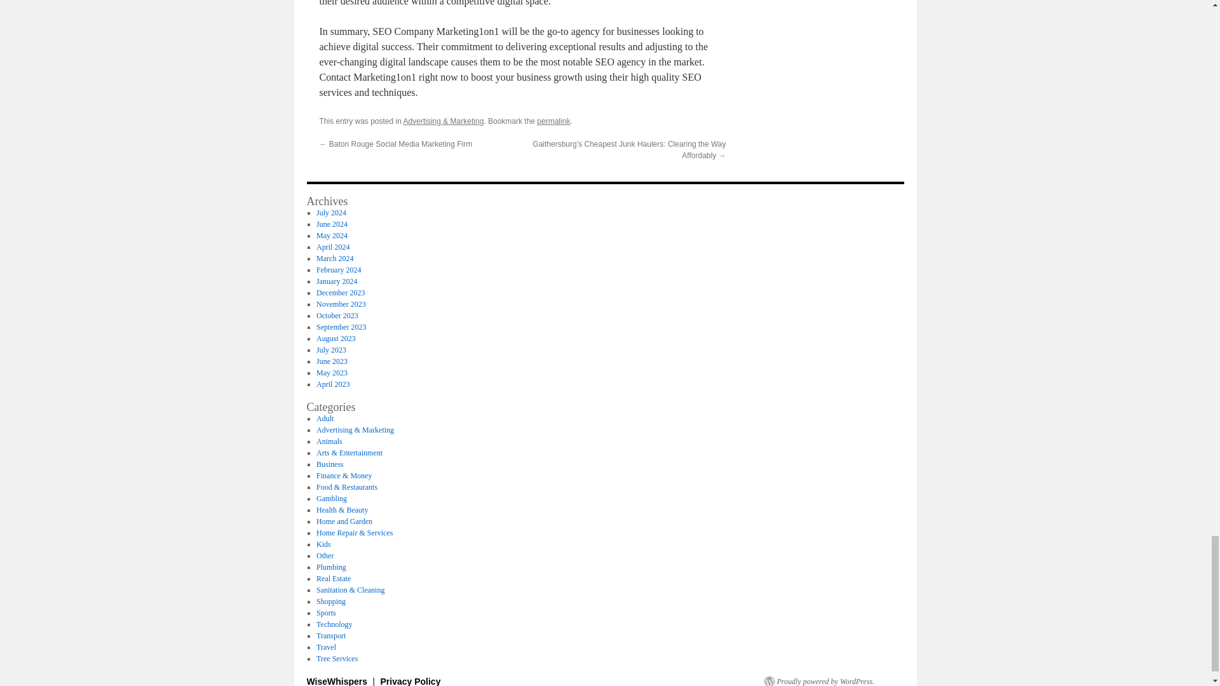 The width and height of the screenshot is (1220, 686). I want to click on July 2023, so click(331, 350).